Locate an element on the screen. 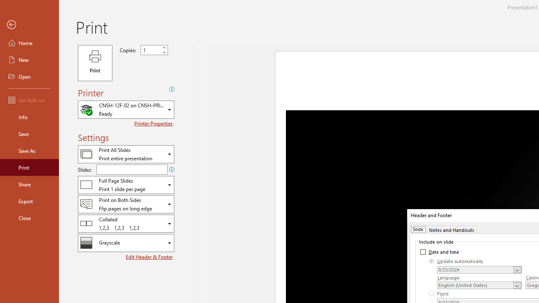 The image size is (539, 303). Copies is located at coordinates (151, 50).